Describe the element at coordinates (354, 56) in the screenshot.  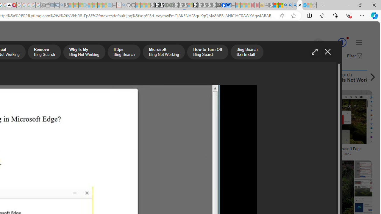
I see `Filter` at that location.